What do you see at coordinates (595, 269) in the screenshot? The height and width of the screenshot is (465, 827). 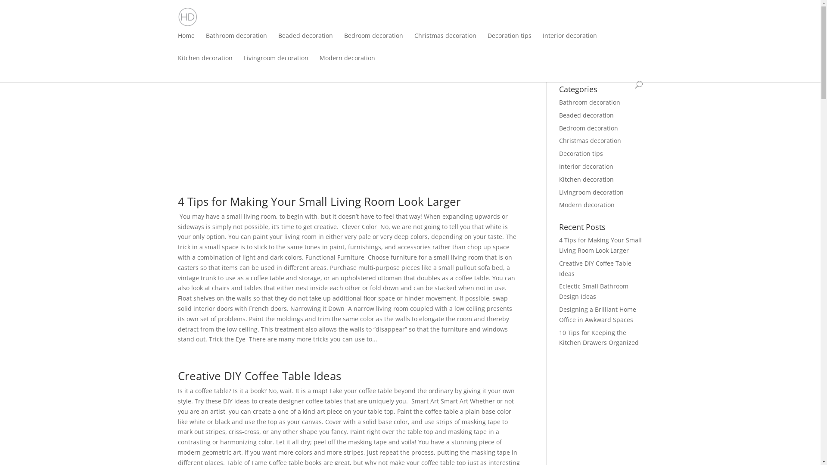 I see `Creative DIY Coffee Table Ideas` at bounding box center [595, 269].